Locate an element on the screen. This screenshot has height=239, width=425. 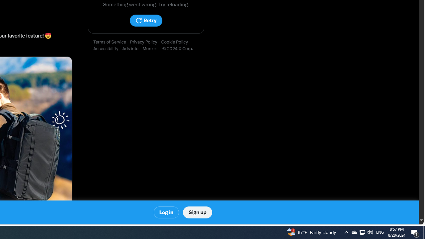
Privacy Policy is located at coordinates (145, 42).